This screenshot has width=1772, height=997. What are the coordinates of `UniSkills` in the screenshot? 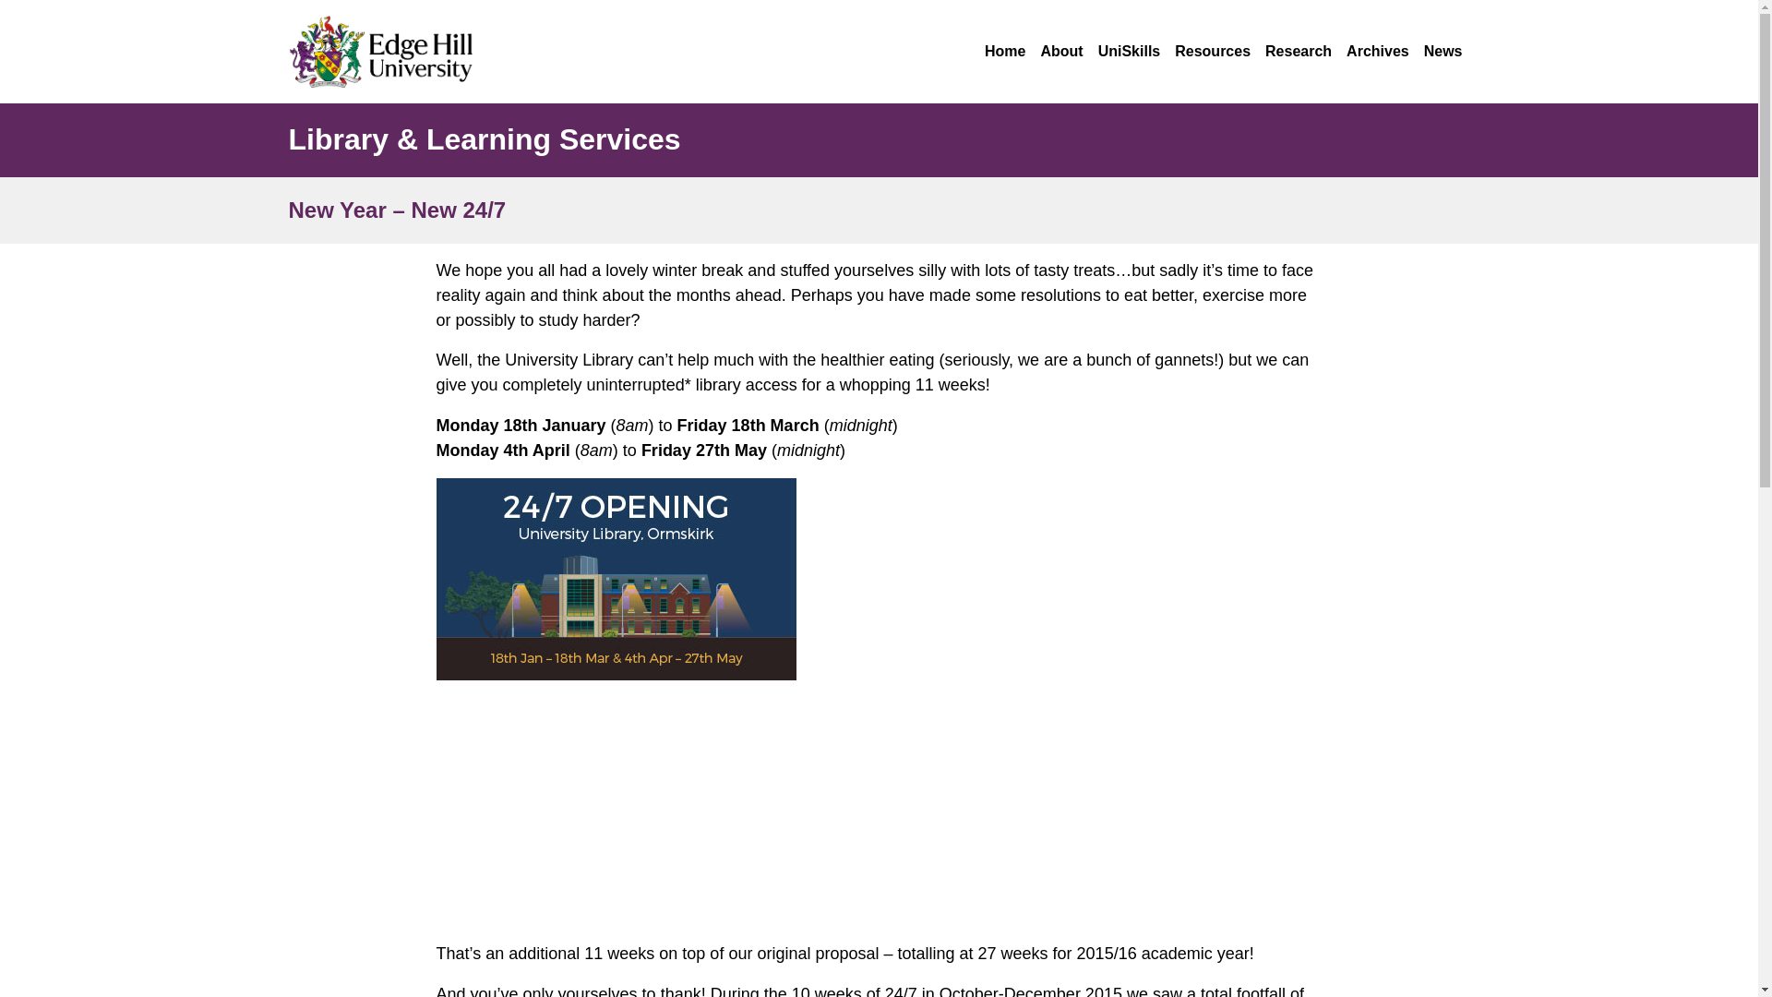 It's located at (1130, 52).